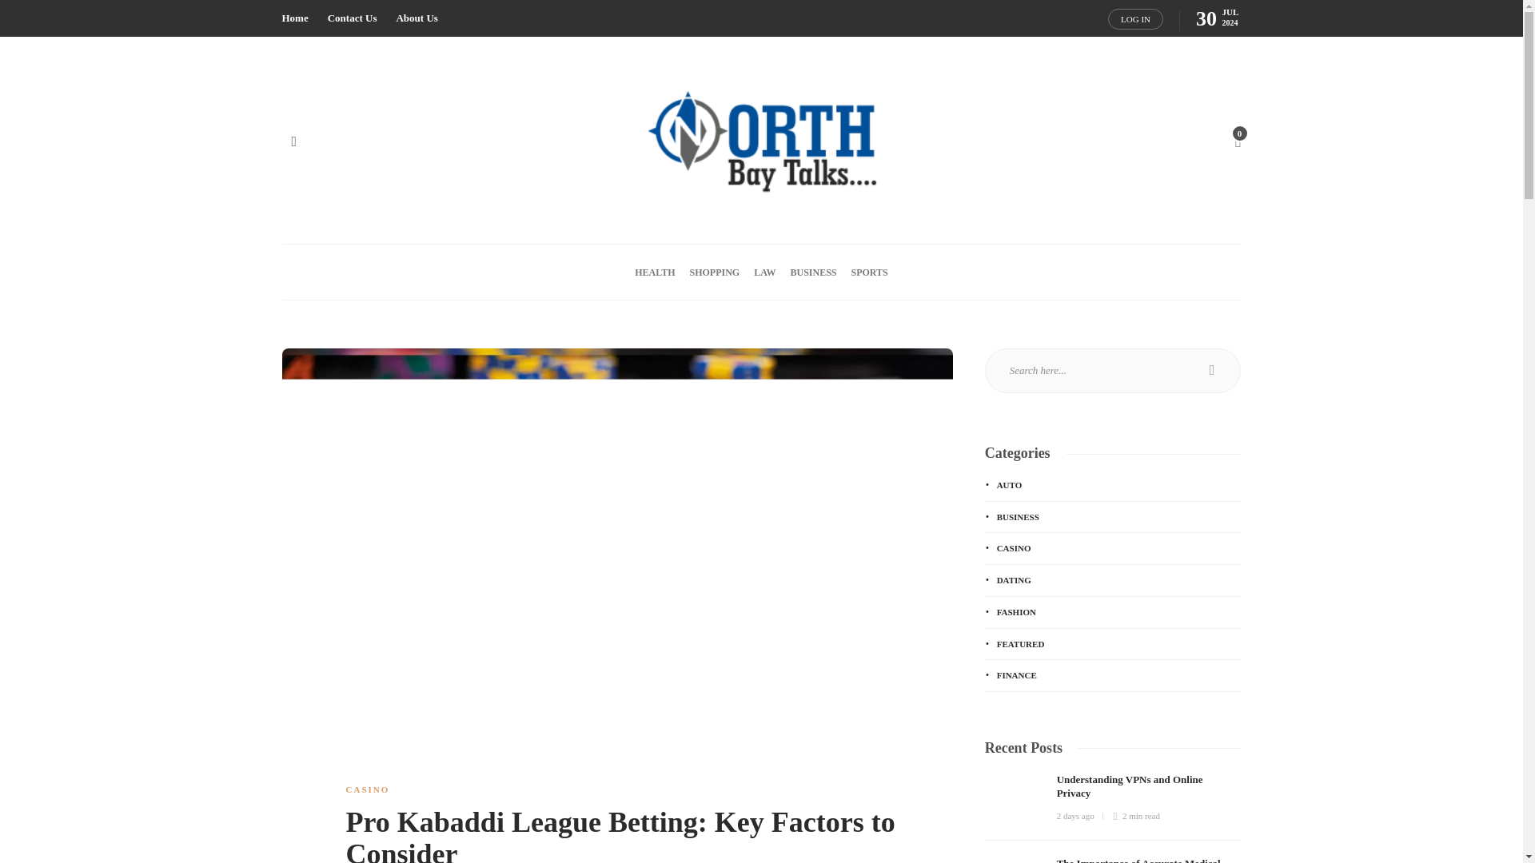 The width and height of the screenshot is (1535, 863). What do you see at coordinates (1237, 140) in the screenshot?
I see `0` at bounding box center [1237, 140].